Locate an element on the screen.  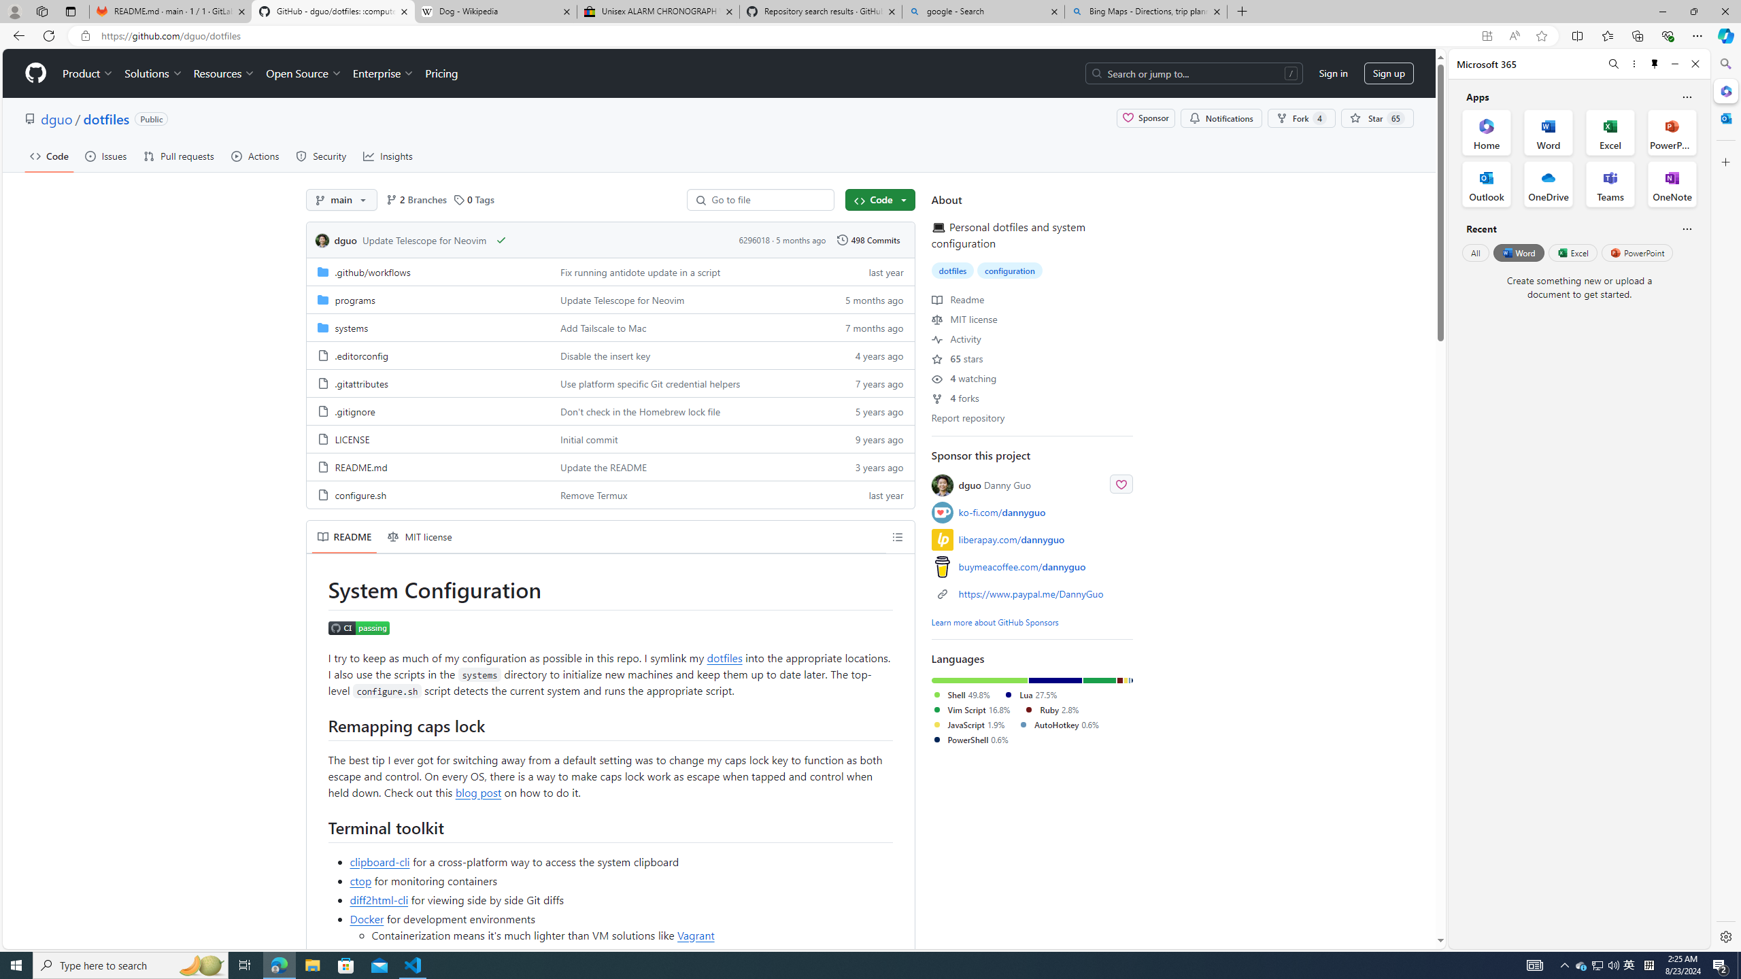
commits by dguo is located at coordinates (345, 240).